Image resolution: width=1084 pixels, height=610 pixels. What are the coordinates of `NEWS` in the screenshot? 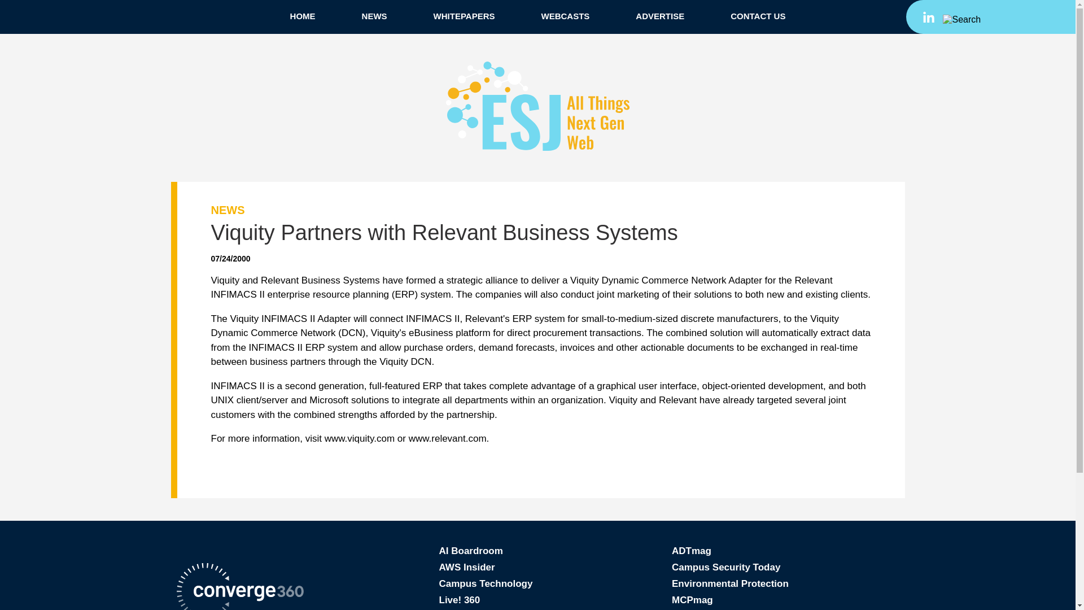 It's located at (374, 16).